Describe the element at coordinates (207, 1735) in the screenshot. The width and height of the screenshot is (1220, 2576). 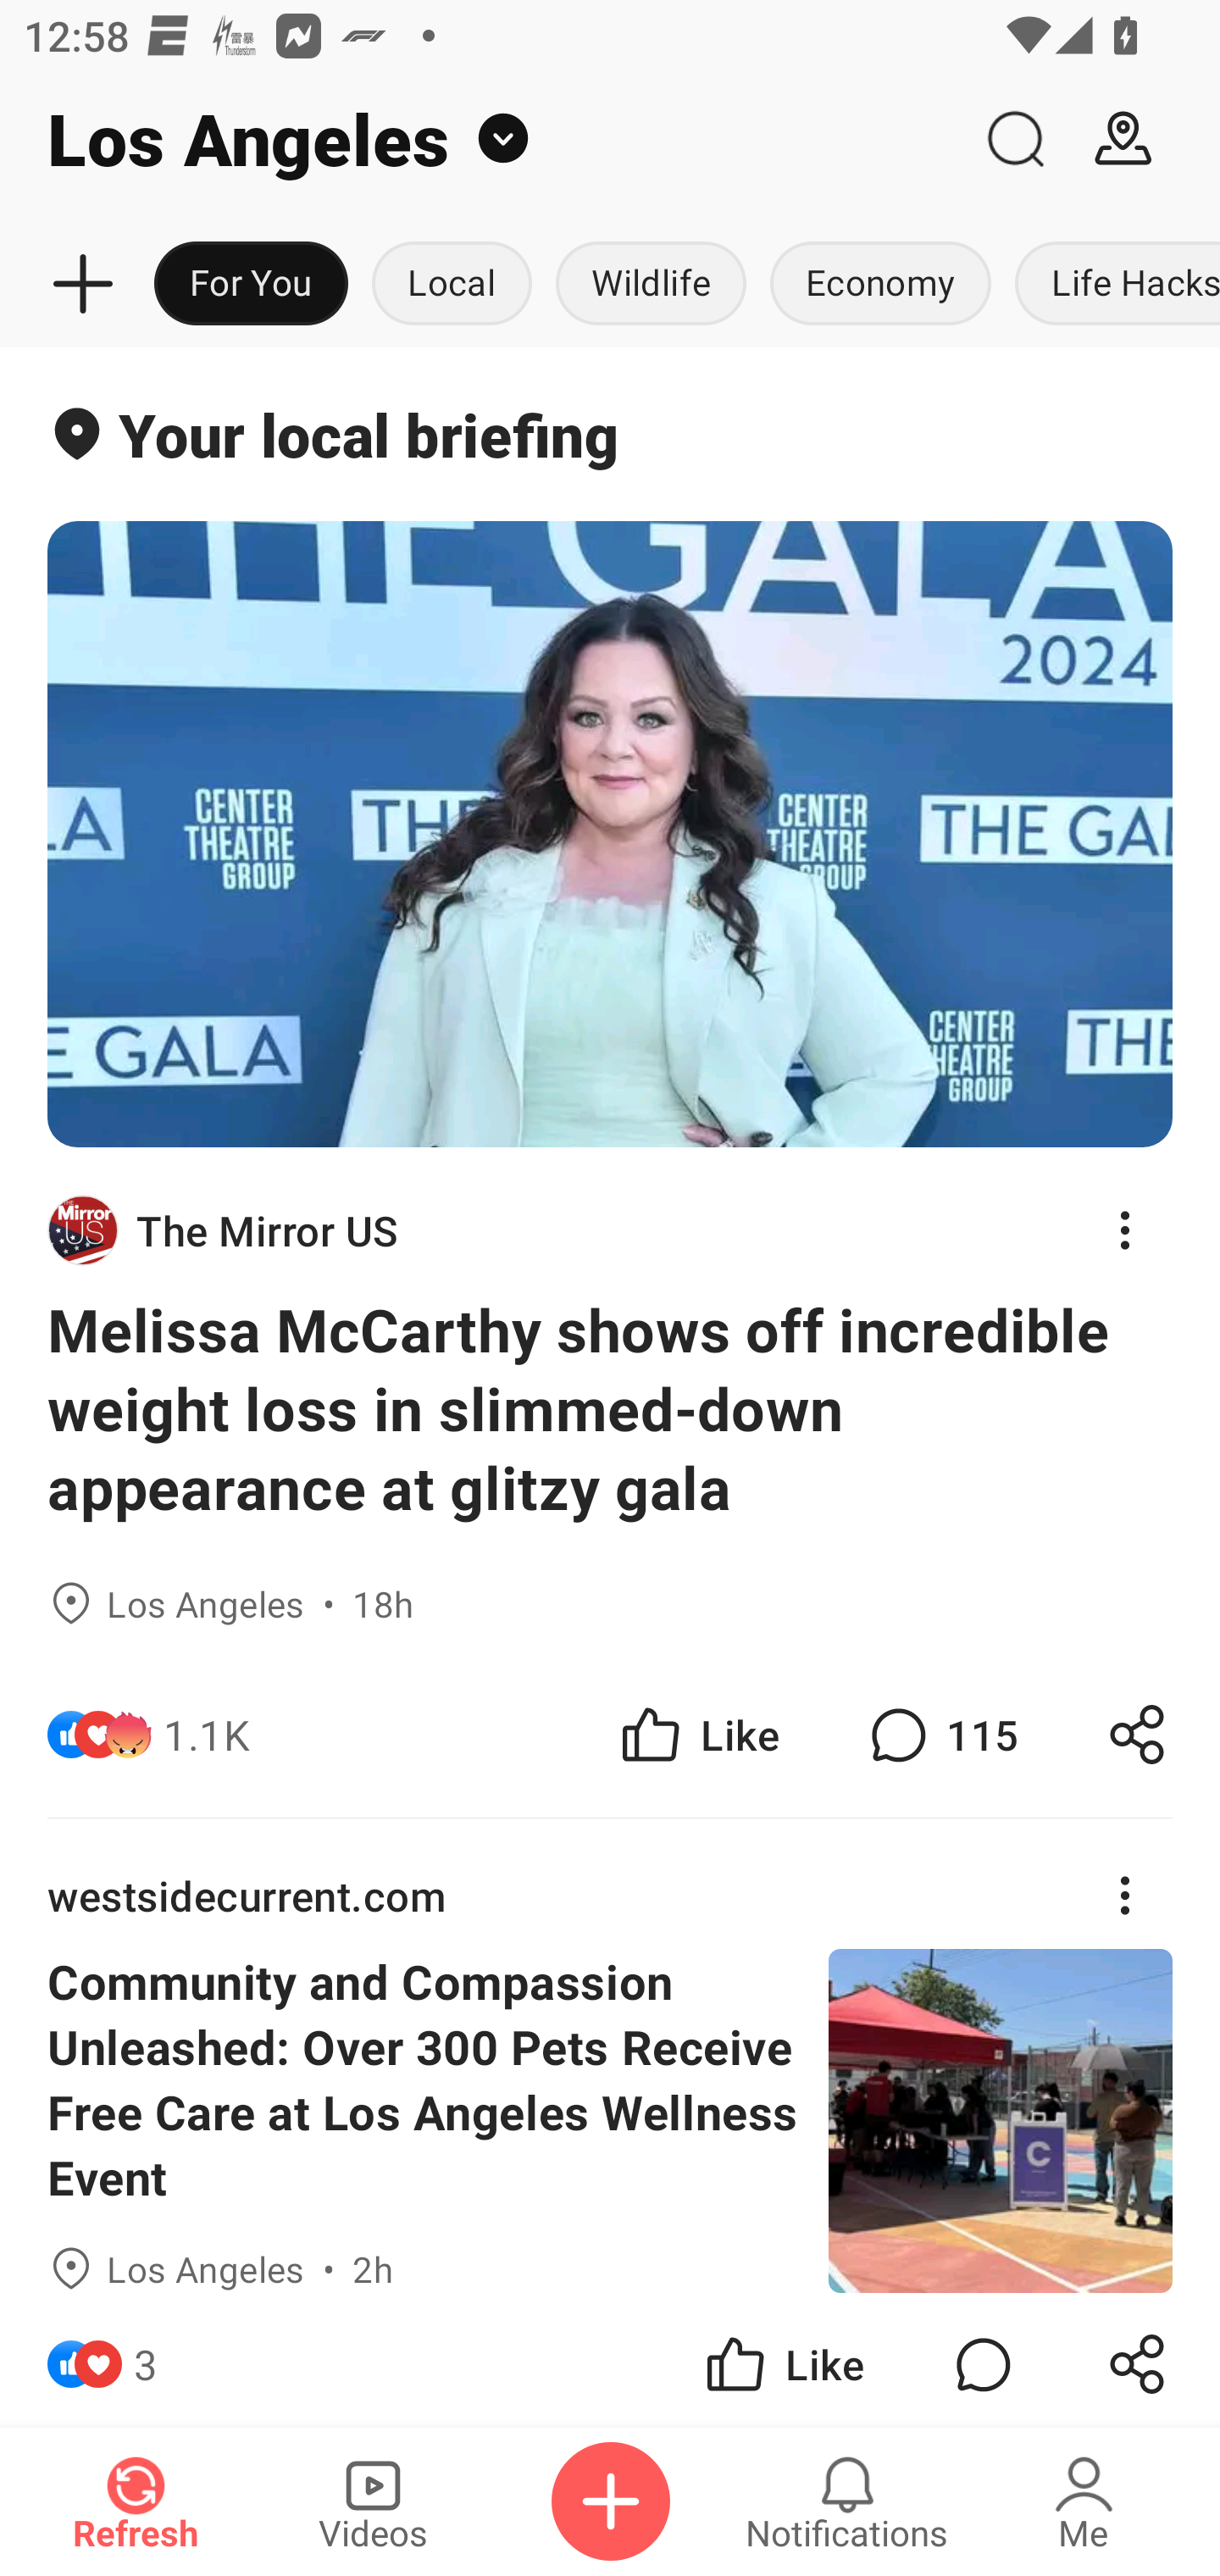
I see `1.1K` at that location.